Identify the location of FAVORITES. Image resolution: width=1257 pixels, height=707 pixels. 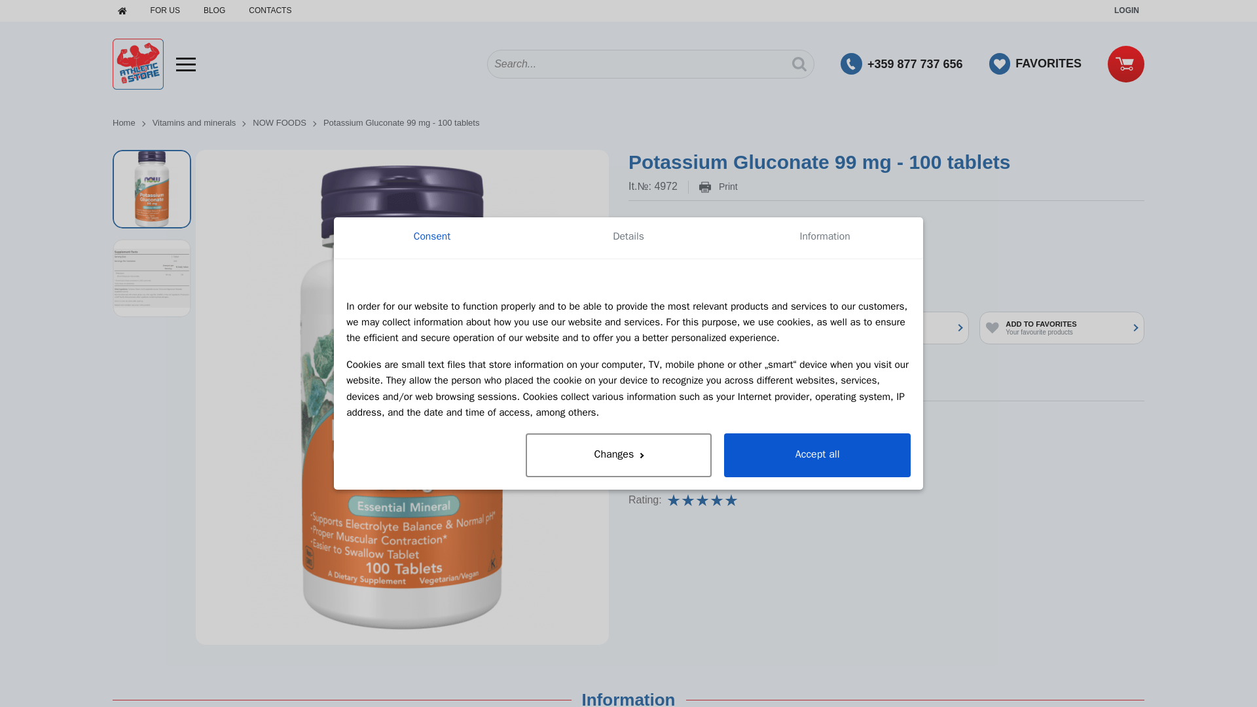
(1035, 63).